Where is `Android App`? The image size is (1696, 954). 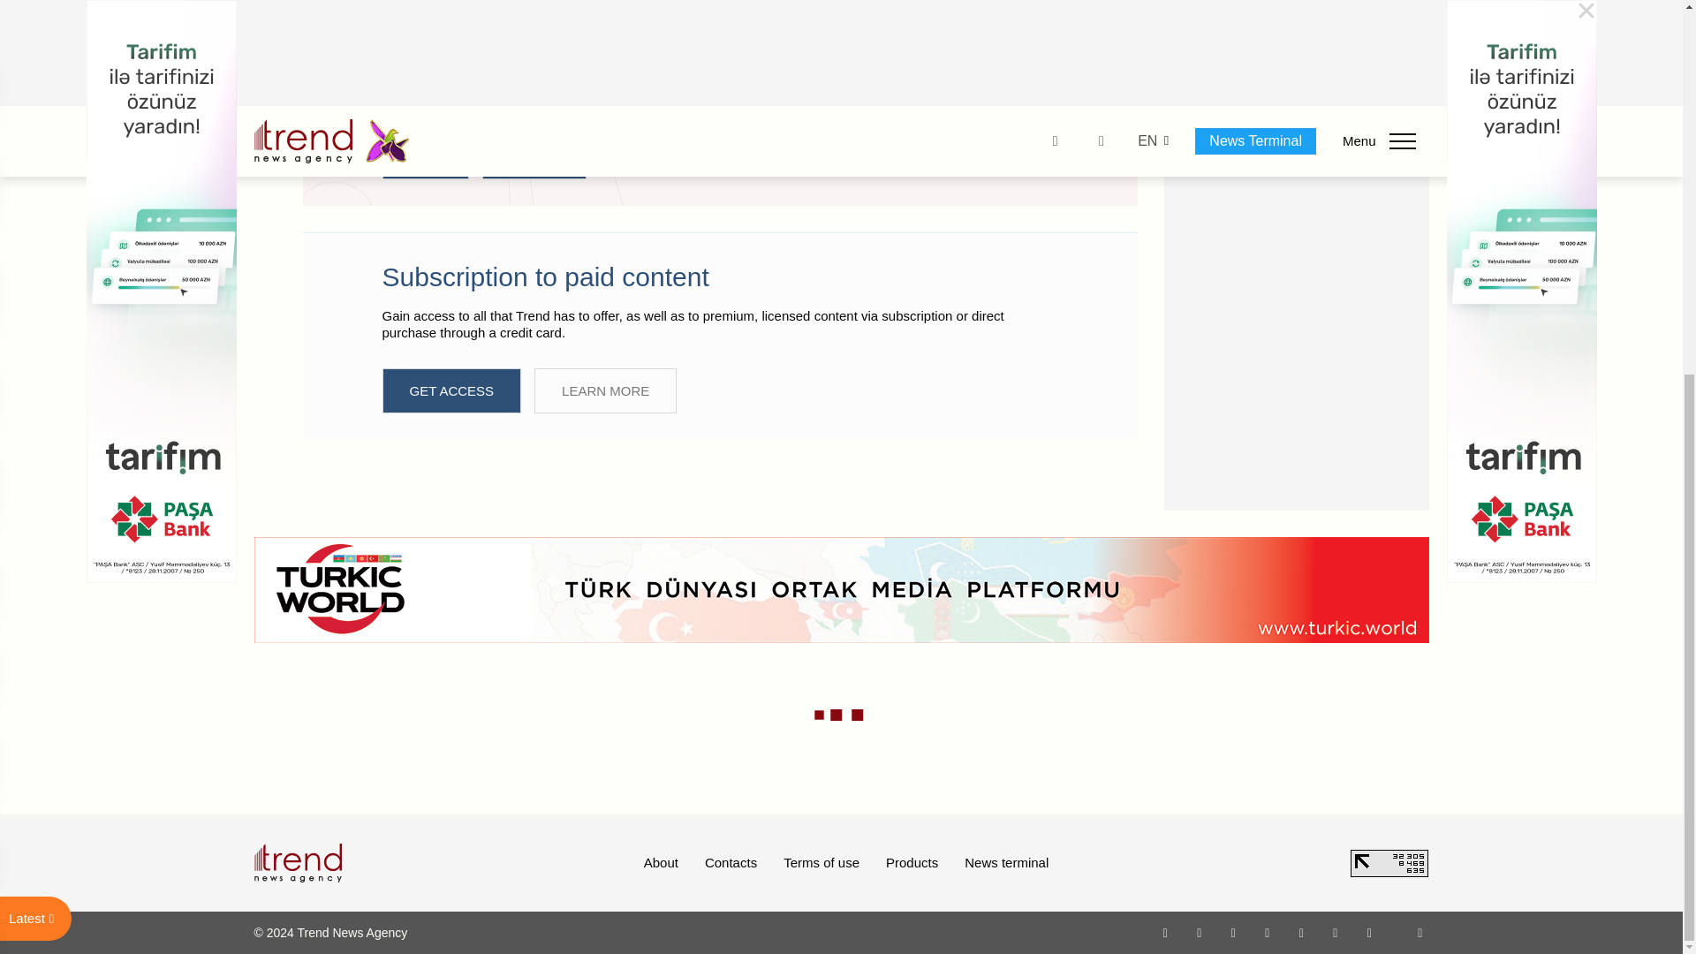 Android App is located at coordinates (1369, 932).